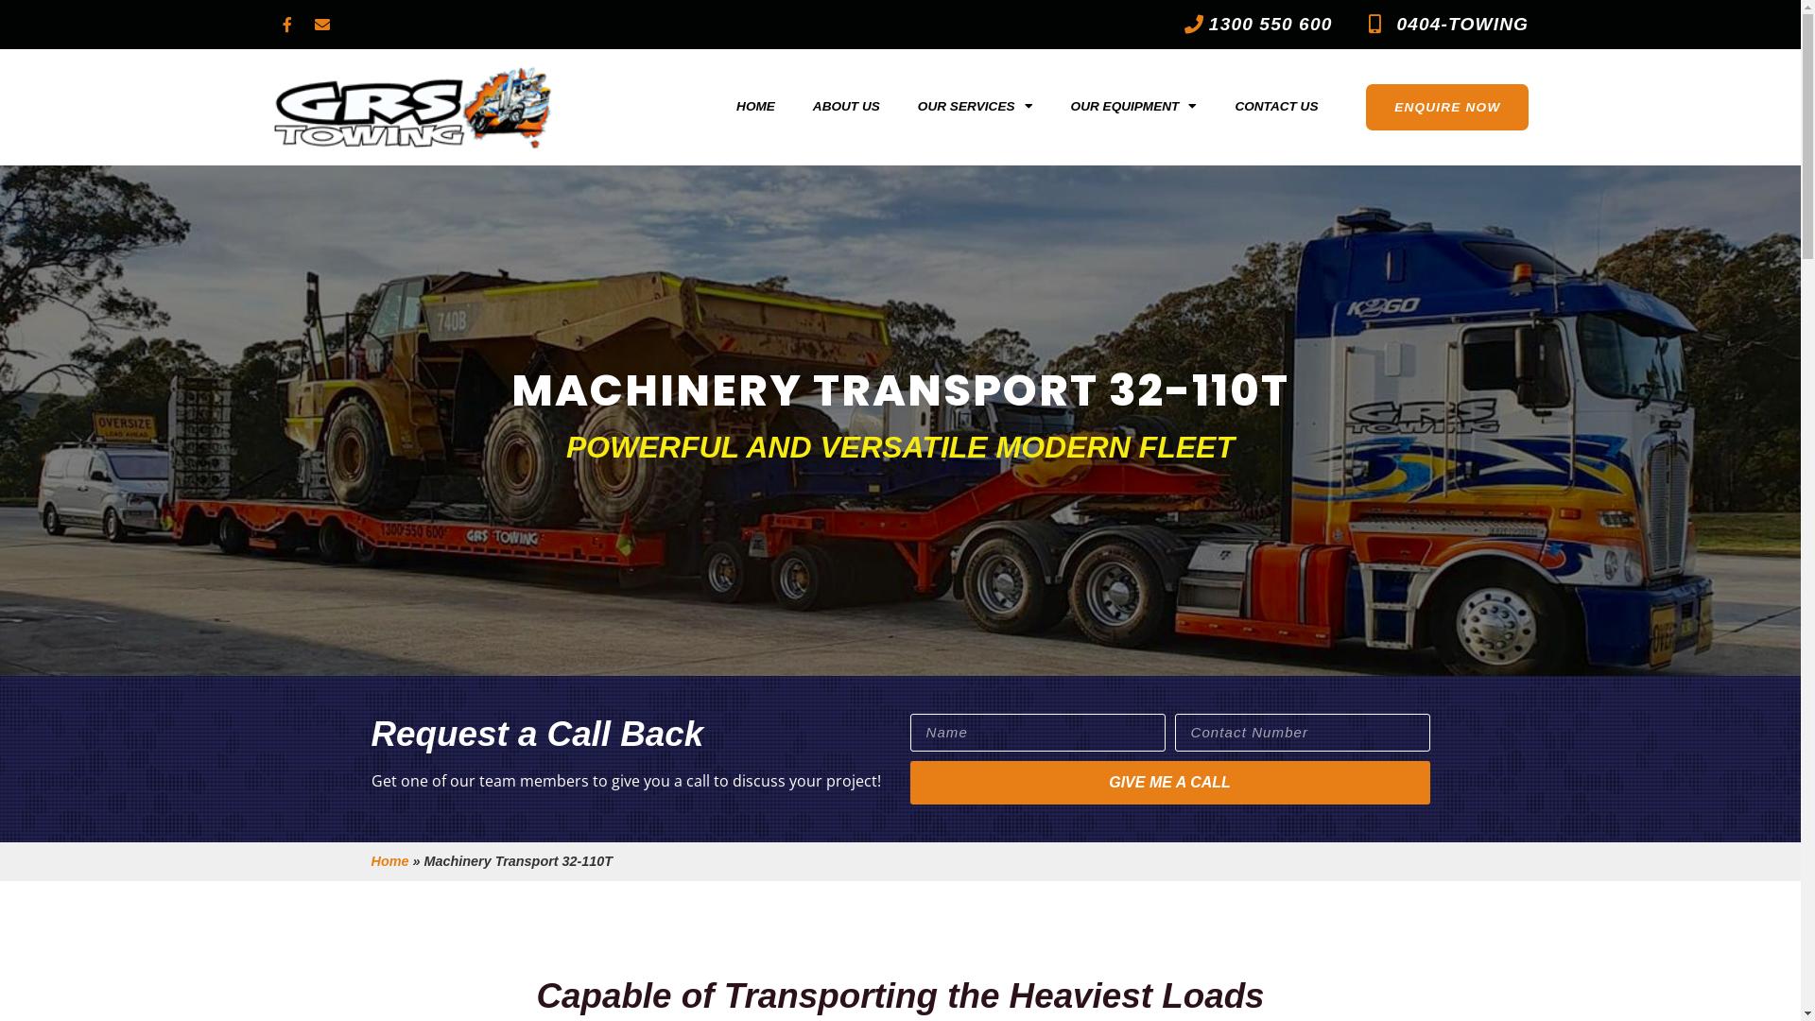  Describe the element at coordinates (1440, 25) in the screenshot. I see `0404-TOWING` at that location.